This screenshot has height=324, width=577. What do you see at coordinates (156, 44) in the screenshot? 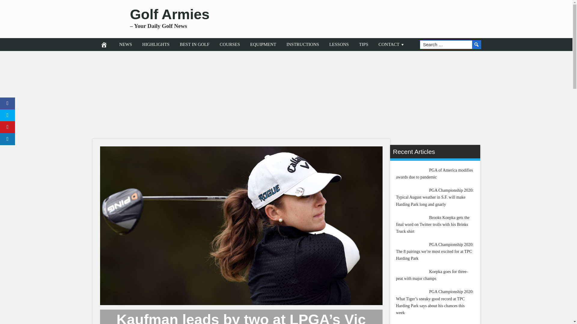
I see `HIGHLIGHTS` at bounding box center [156, 44].